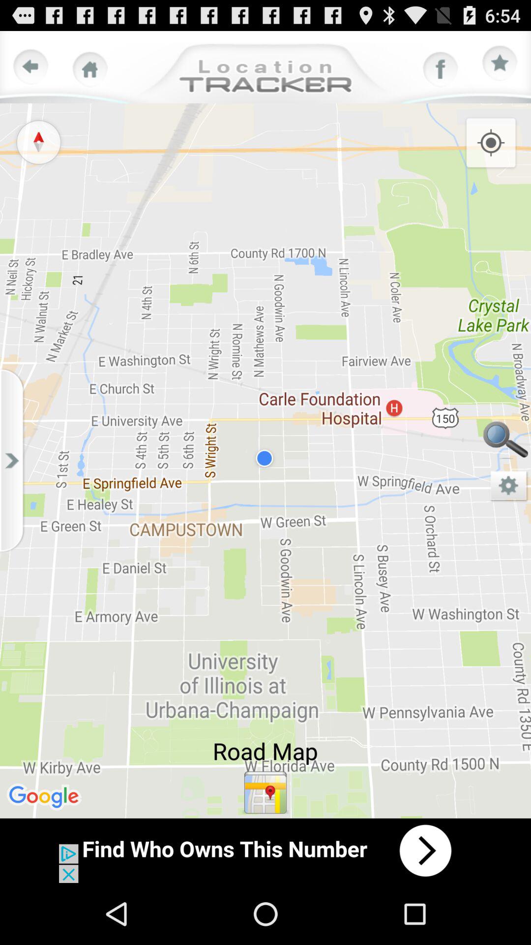  What do you see at coordinates (441, 69) in the screenshot?
I see `face book option` at bounding box center [441, 69].